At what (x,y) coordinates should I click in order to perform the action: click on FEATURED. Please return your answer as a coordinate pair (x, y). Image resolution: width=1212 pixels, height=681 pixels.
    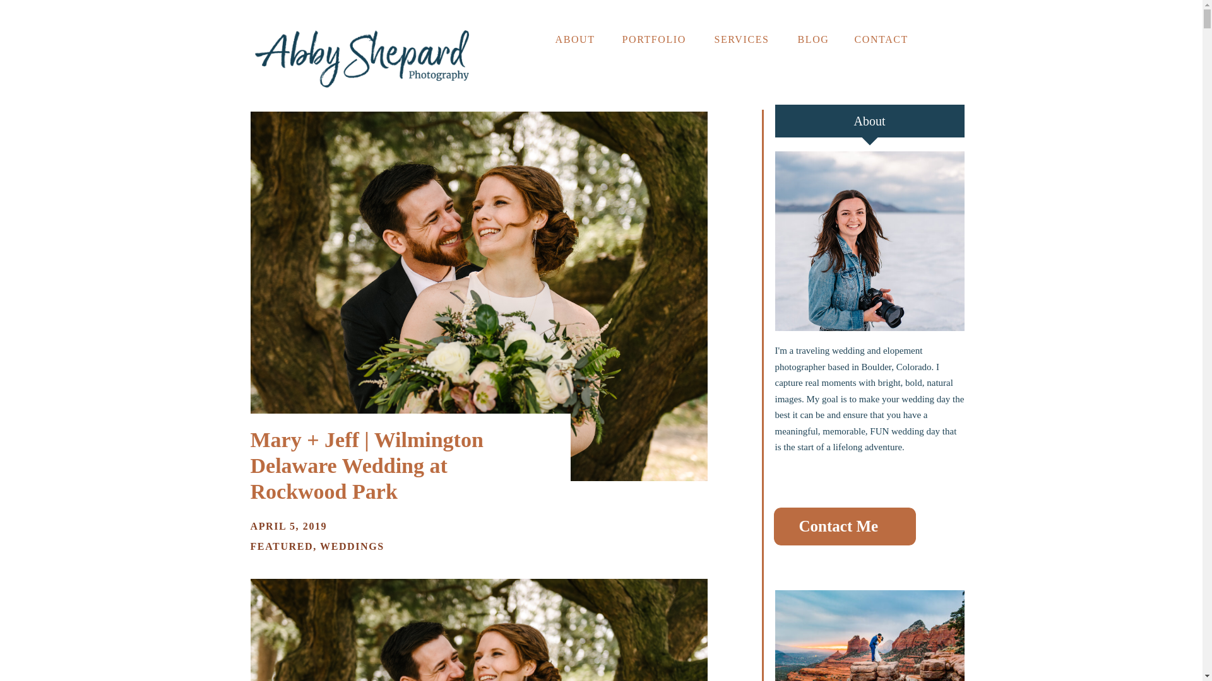
    Looking at the image, I should click on (281, 546).